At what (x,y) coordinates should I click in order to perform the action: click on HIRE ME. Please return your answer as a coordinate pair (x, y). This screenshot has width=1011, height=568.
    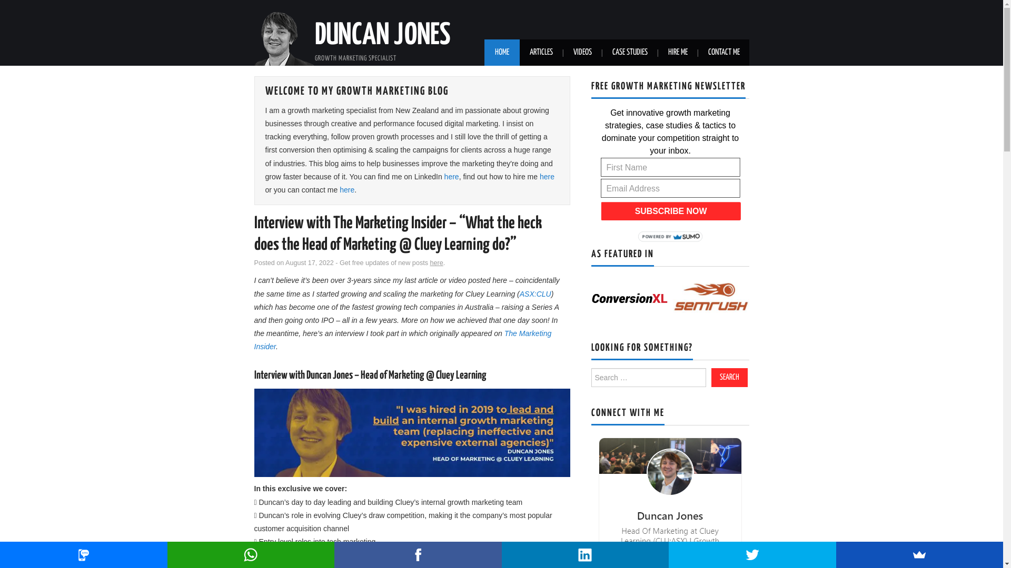
    Looking at the image, I should click on (677, 53).